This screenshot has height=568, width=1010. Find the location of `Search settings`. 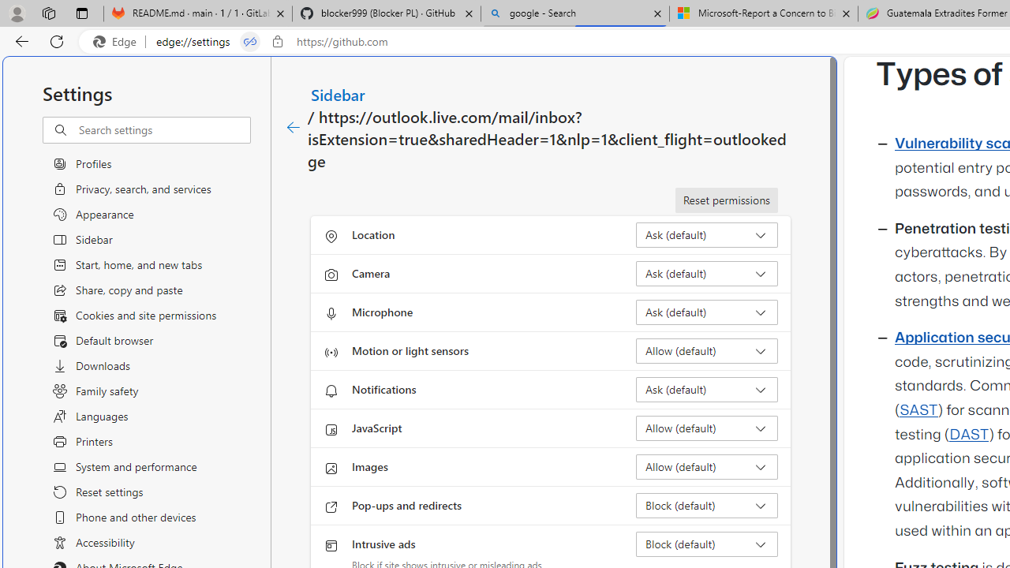

Search settings is located at coordinates (164, 130).